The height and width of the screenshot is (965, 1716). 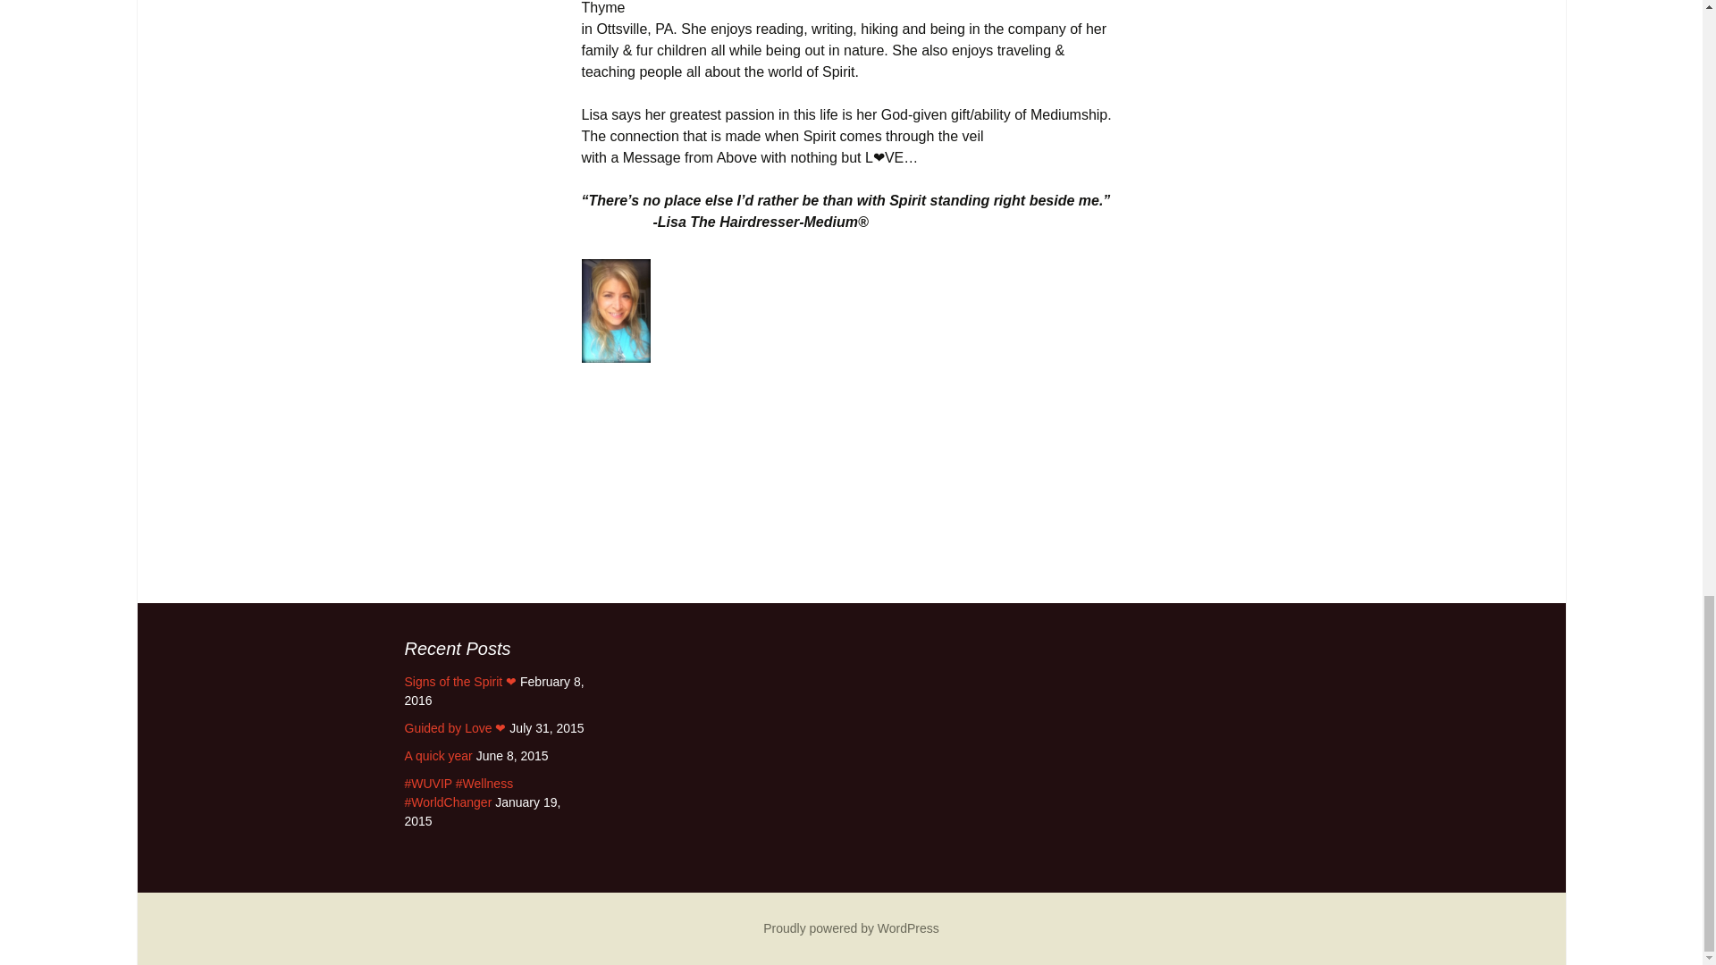 I want to click on Semantic Personal Publishing Platform, so click(x=851, y=927).